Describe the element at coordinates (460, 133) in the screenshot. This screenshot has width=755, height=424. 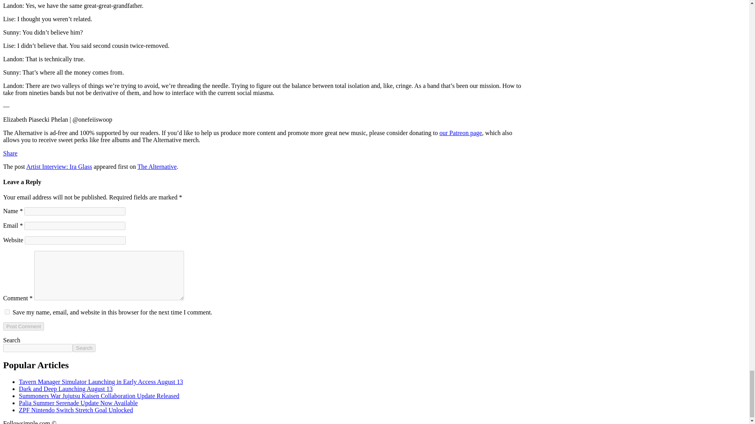
I see `our Patreon page` at that location.